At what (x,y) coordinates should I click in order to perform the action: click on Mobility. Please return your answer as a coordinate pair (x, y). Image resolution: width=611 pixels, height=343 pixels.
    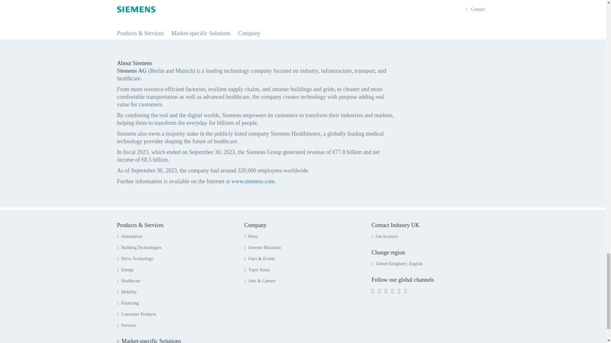
    Looking at the image, I should click on (127, 292).